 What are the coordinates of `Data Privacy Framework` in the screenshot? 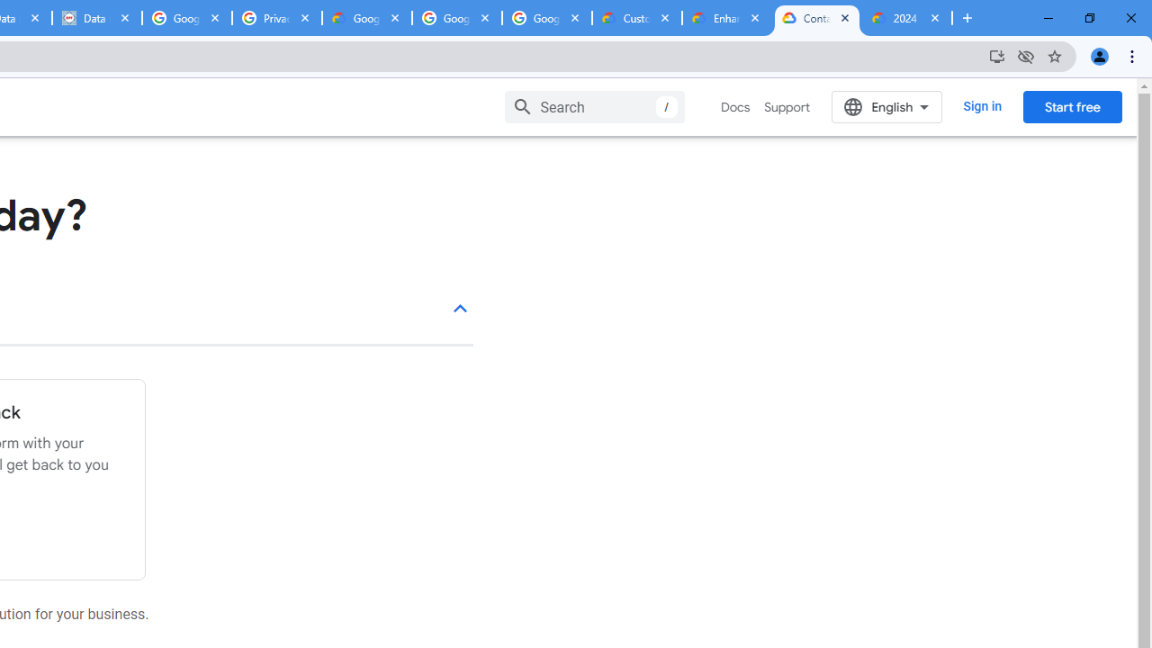 It's located at (96, 18).